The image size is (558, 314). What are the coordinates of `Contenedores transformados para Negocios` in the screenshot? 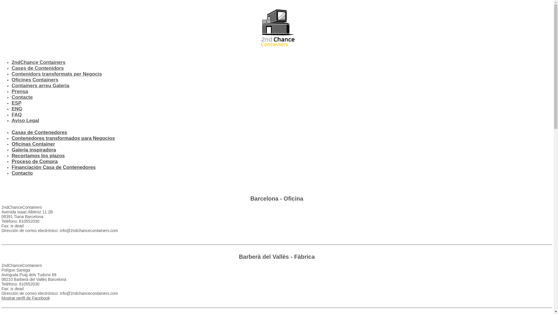 It's located at (63, 138).